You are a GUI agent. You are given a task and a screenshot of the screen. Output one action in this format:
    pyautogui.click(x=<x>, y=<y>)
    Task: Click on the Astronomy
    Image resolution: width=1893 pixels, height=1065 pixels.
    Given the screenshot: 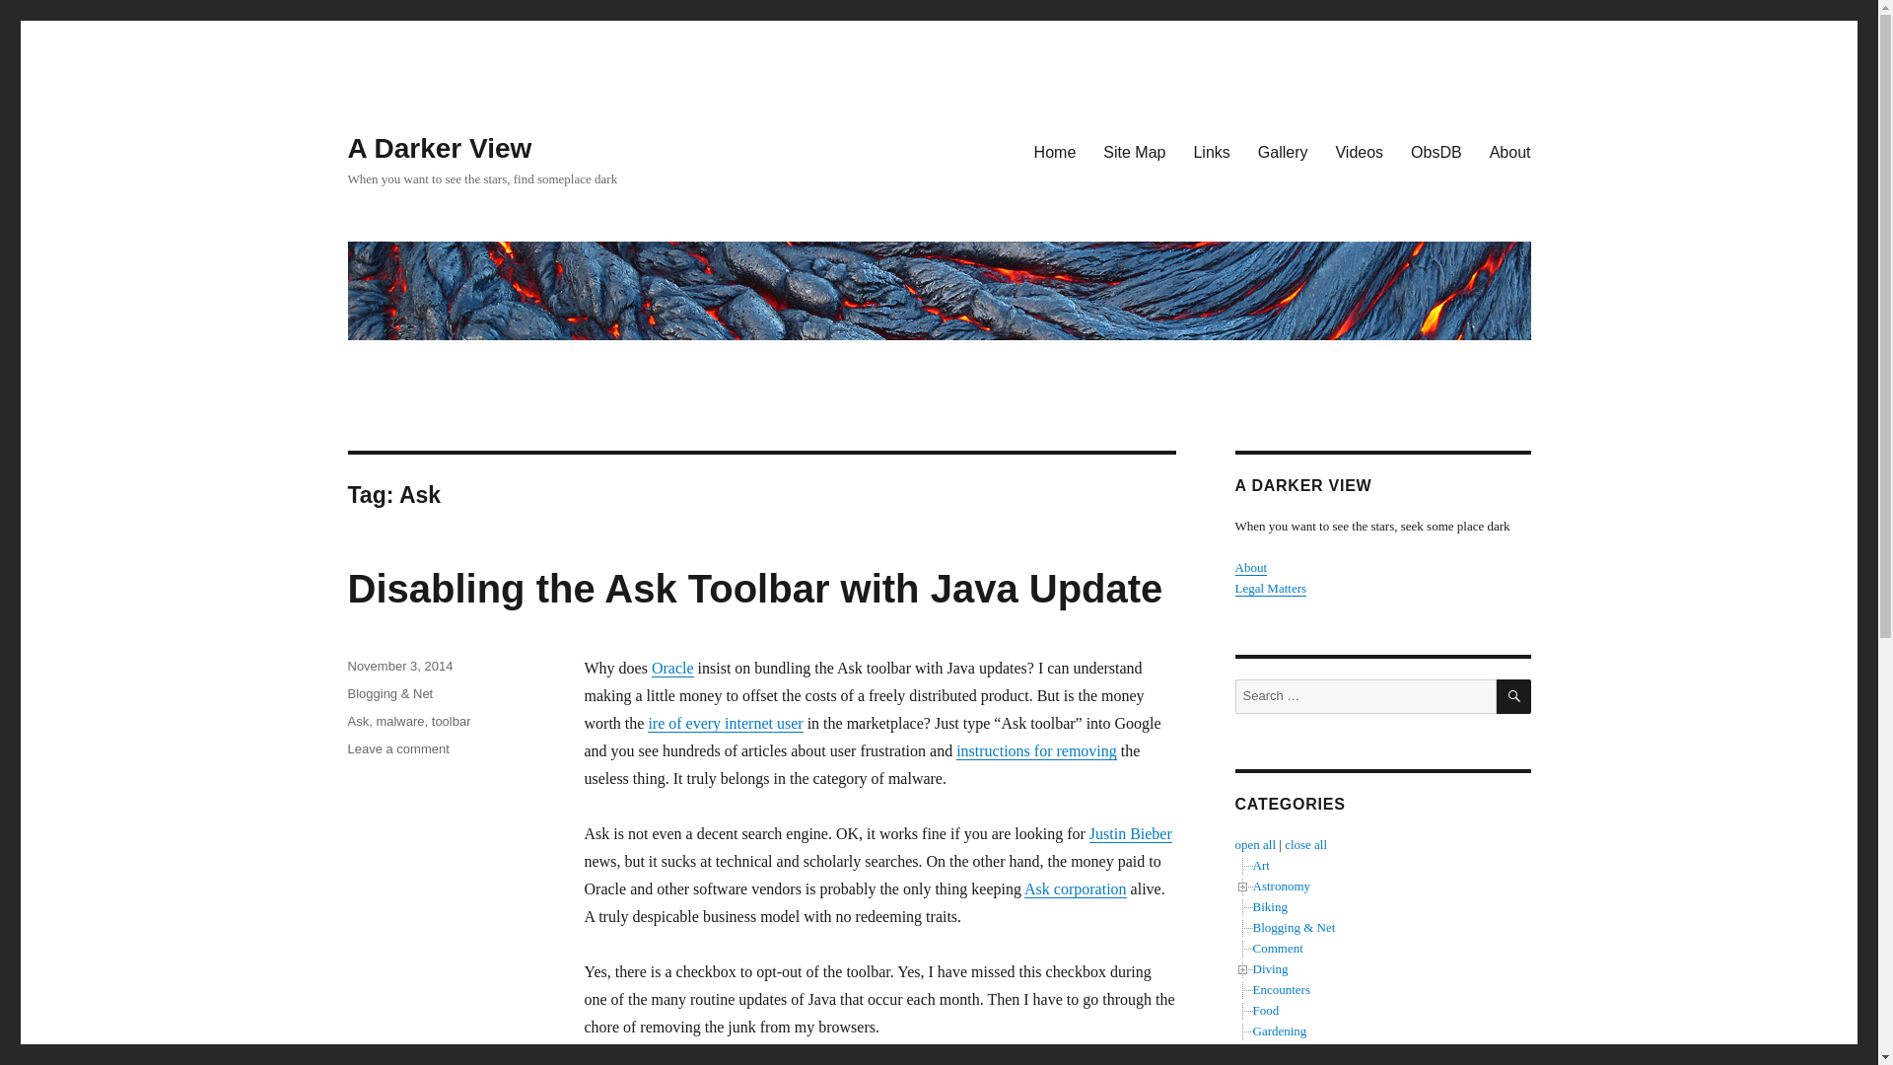 What is the action you would take?
    pyautogui.click(x=1280, y=886)
    